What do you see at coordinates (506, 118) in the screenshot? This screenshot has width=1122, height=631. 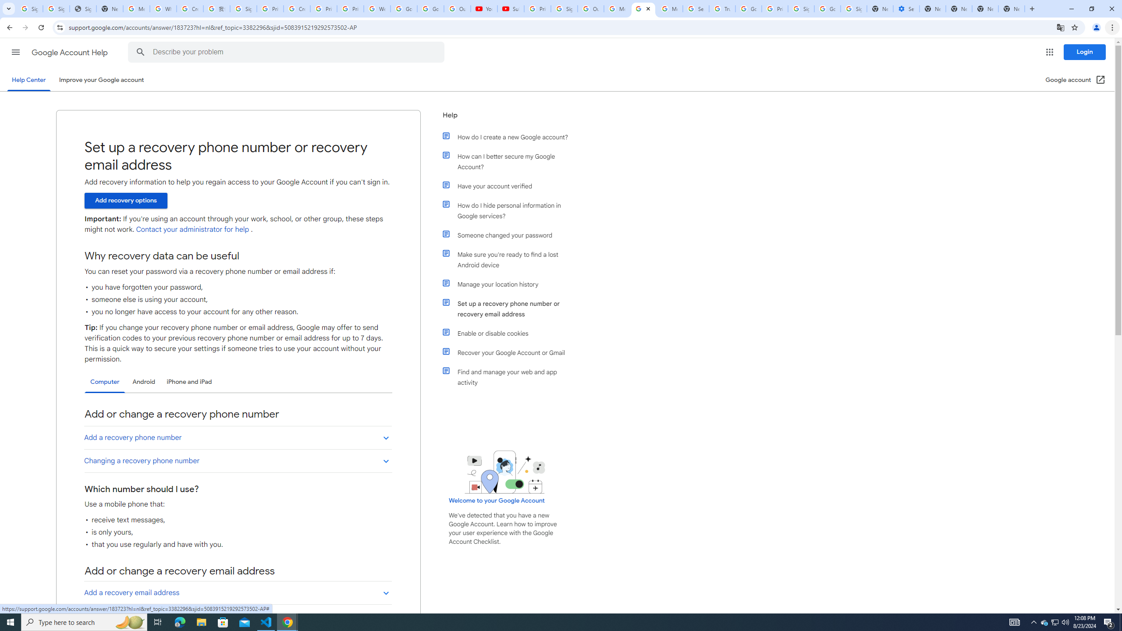 I see `Help` at bounding box center [506, 118].